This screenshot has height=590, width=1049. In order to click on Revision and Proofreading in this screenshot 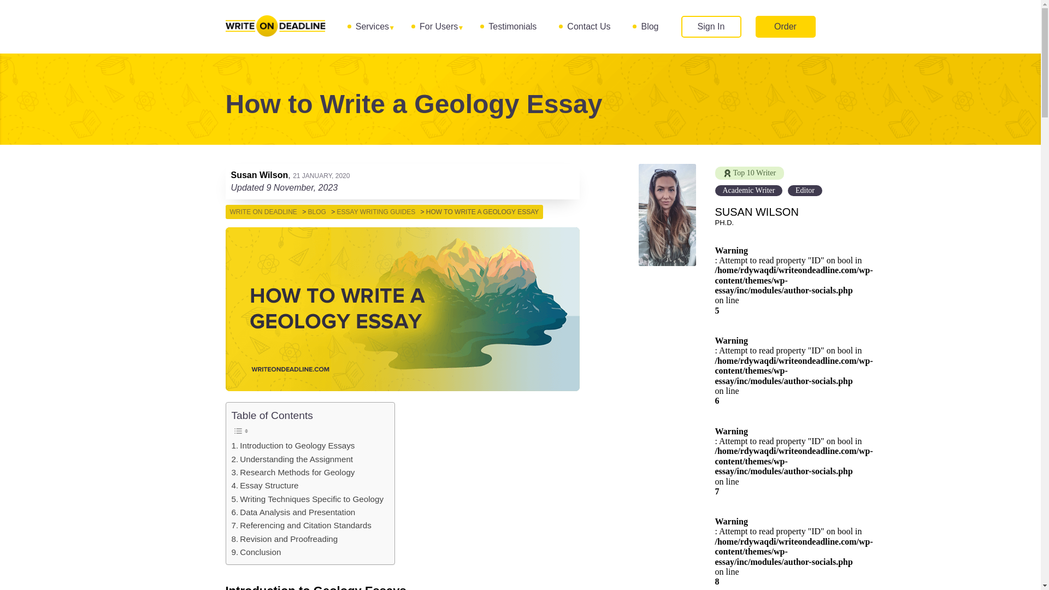, I will do `click(285, 539)`.